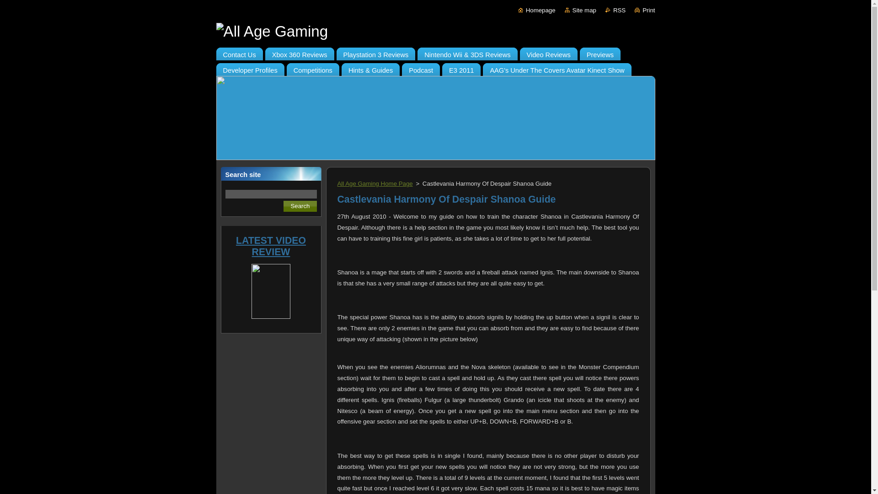 This screenshot has width=878, height=494. I want to click on Go to Homepage., so click(435, 31).